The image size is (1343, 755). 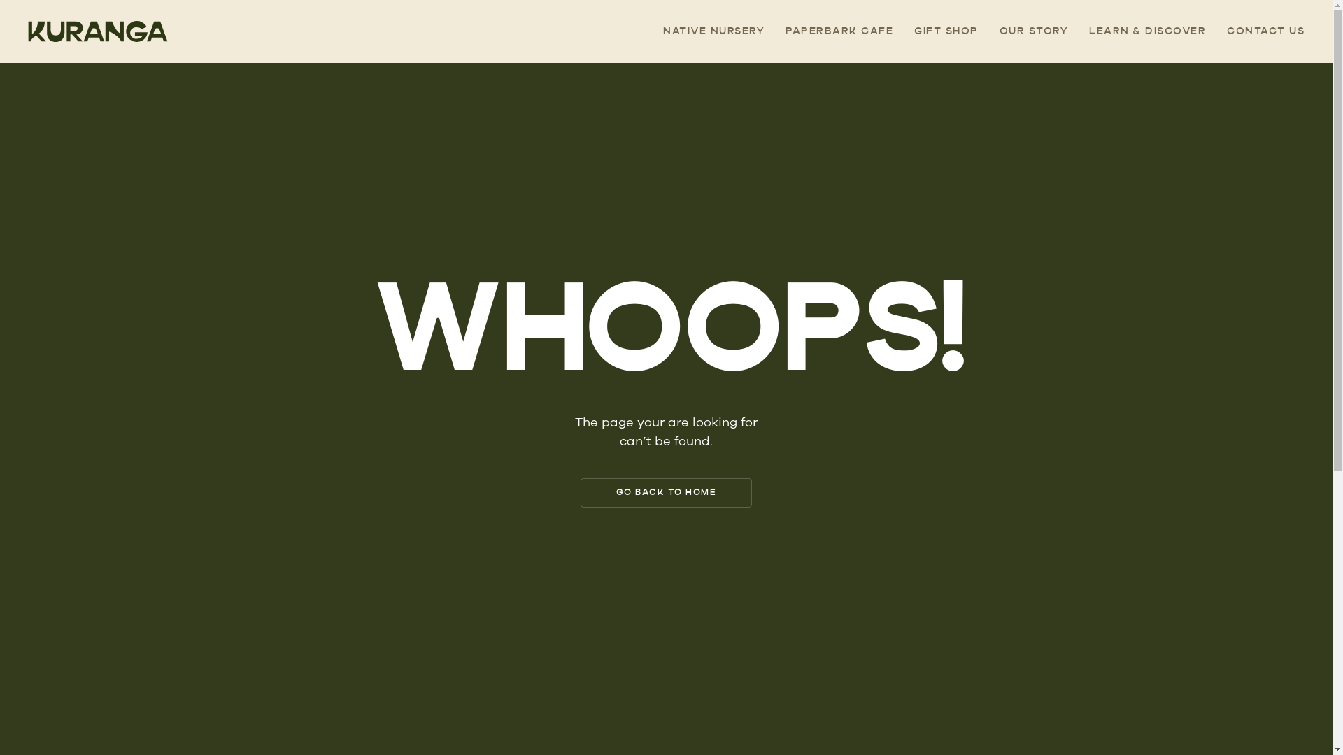 What do you see at coordinates (667, 493) in the screenshot?
I see `GO BACK TO HOME` at bounding box center [667, 493].